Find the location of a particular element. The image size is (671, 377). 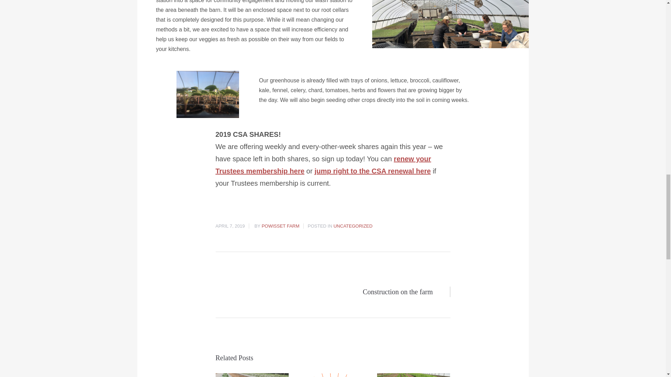

renew your Trustees membership here is located at coordinates (323, 165).